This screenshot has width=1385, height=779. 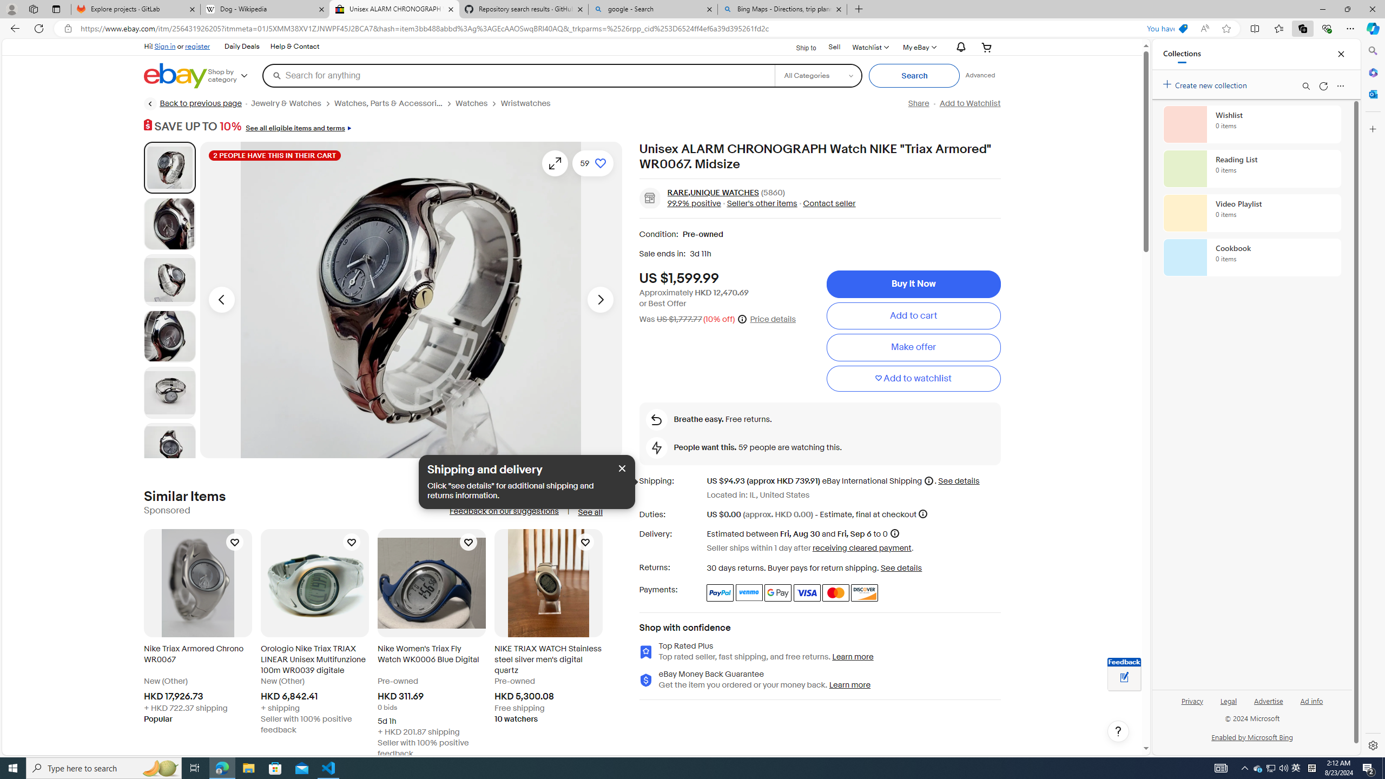 What do you see at coordinates (1118, 731) in the screenshot?
I see `Help, opens dialogs` at bounding box center [1118, 731].